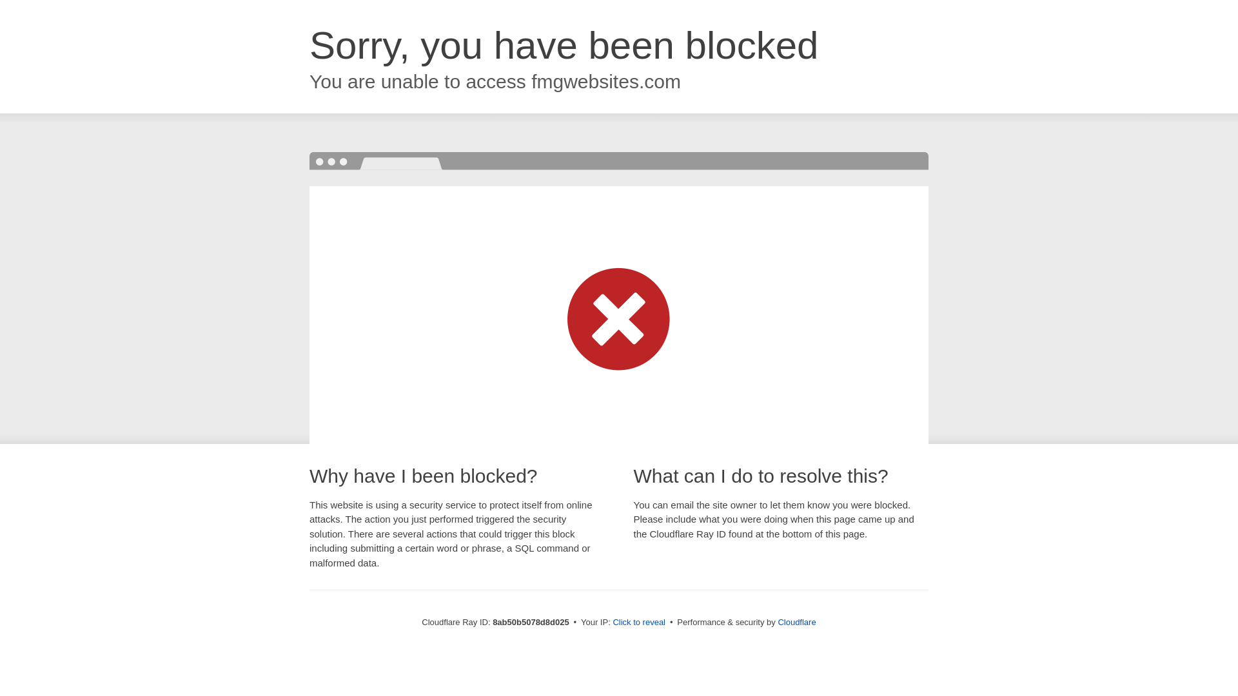 This screenshot has width=1238, height=696. I want to click on Cloudflare, so click(796, 622).